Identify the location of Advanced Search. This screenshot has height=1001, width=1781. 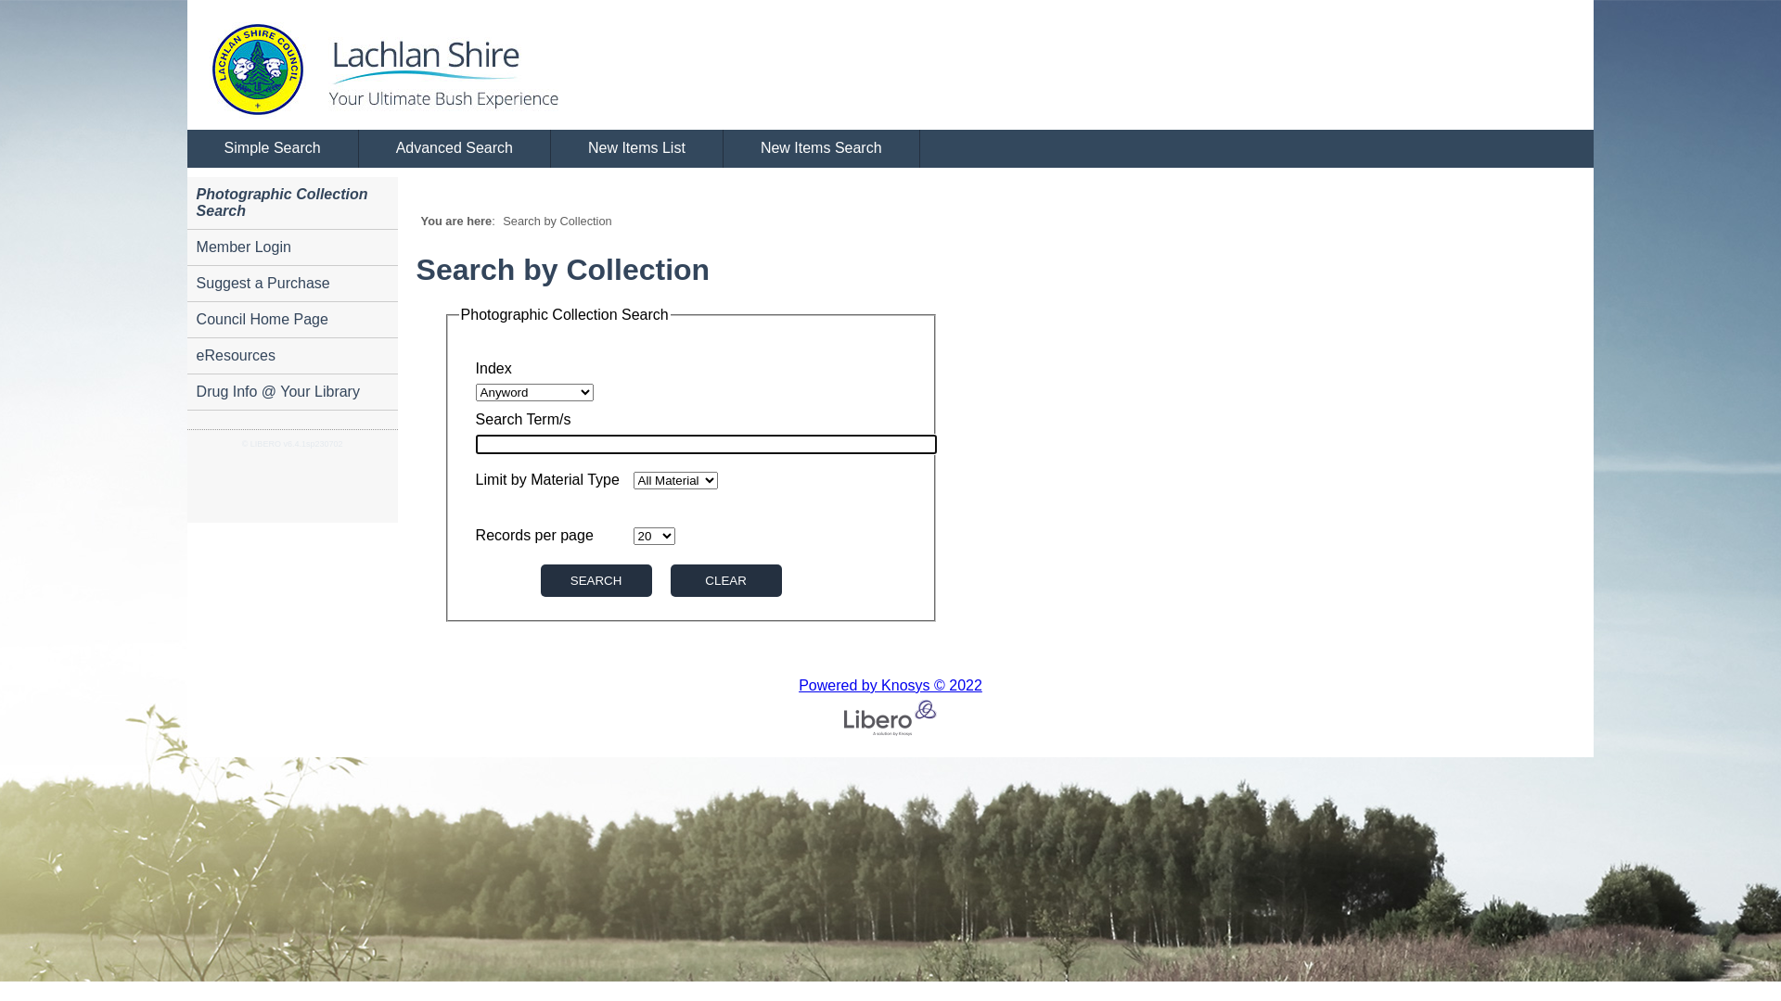
(455, 149).